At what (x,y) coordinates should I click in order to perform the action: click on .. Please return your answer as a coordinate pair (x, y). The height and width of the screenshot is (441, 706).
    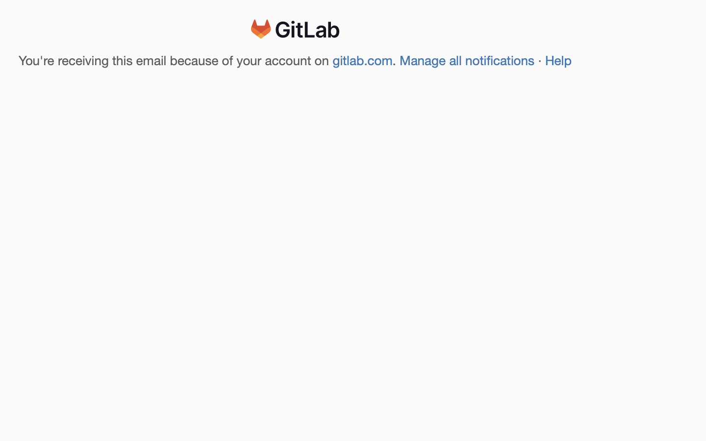
    Looking at the image, I should click on (396, 61).